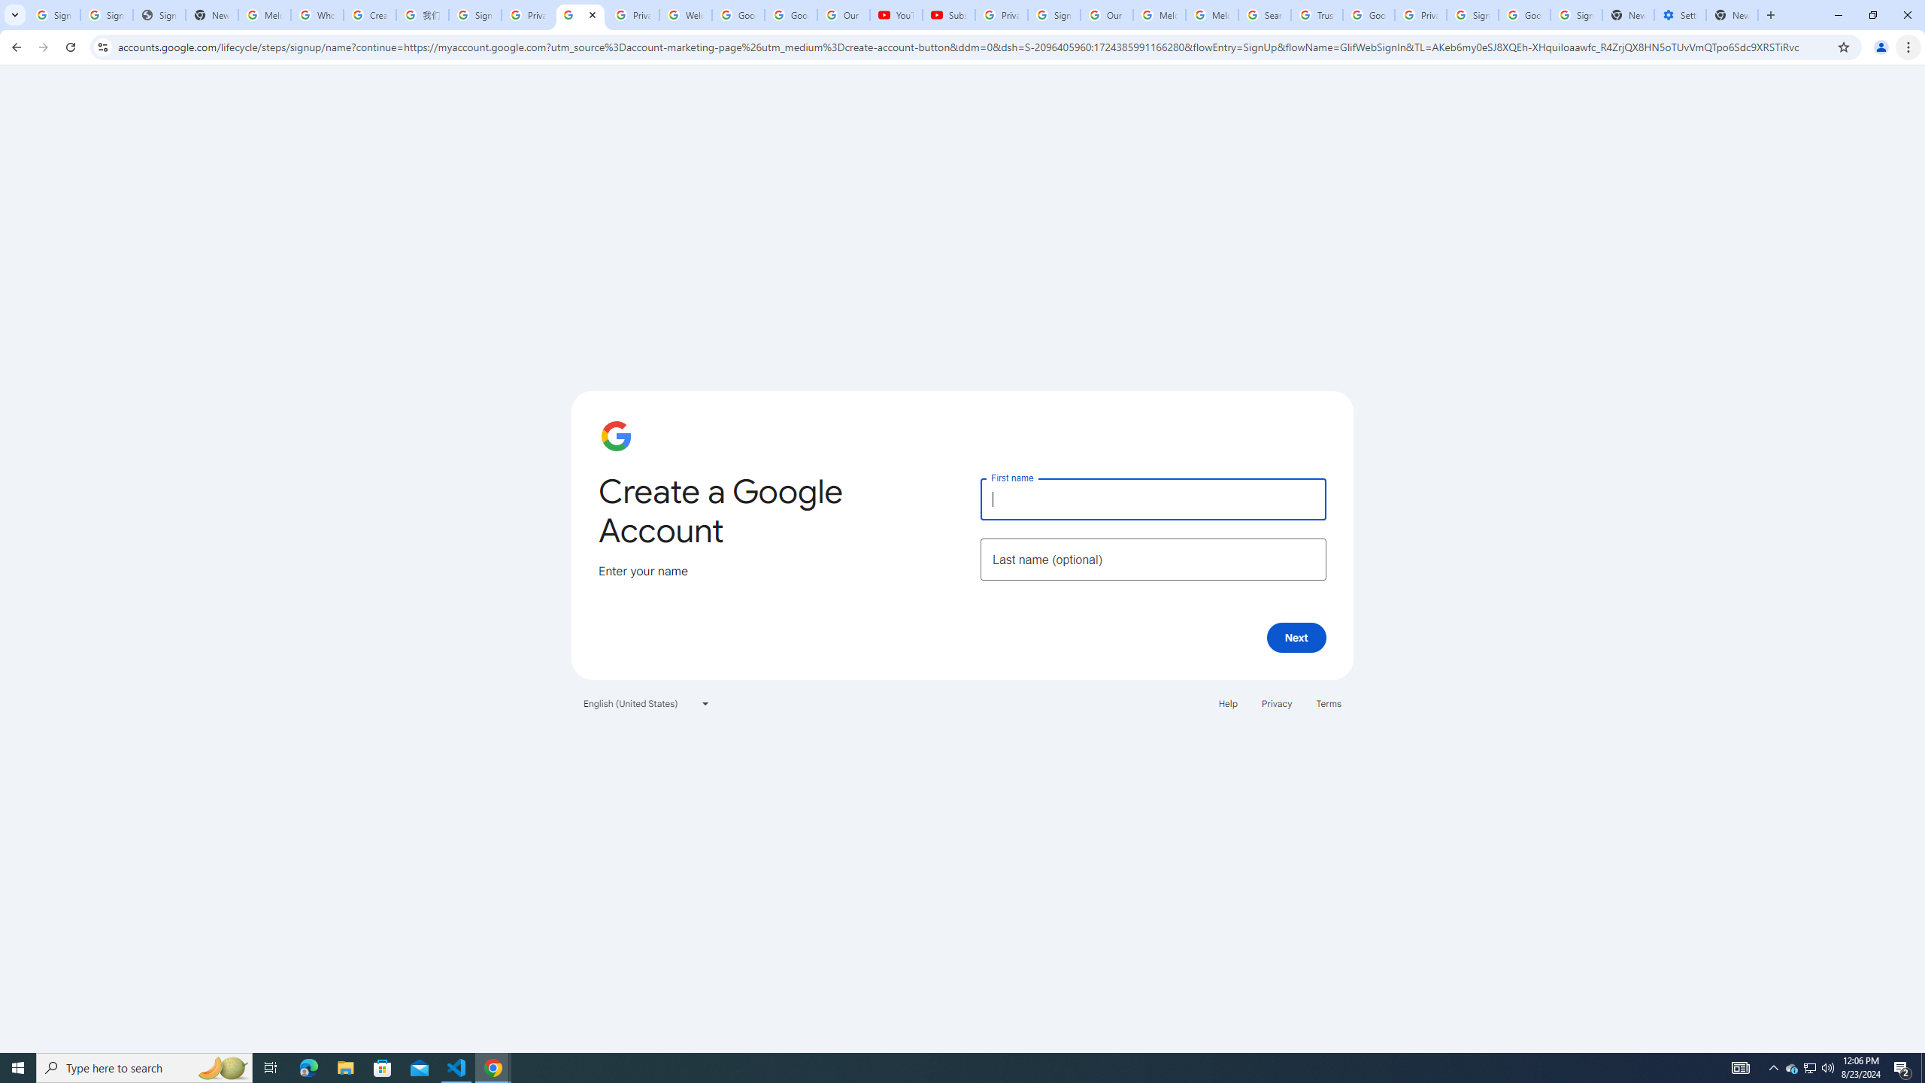 The image size is (1925, 1083). I want to click on Google Ads - Sign in, so click(1369, 15).